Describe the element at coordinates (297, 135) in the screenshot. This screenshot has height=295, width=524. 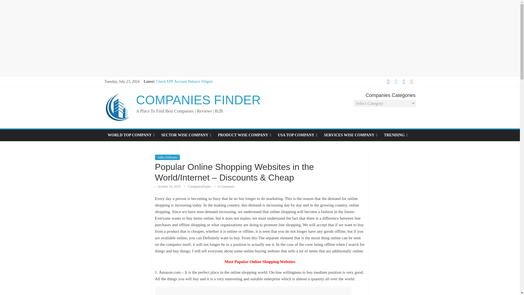
I see `USA TOP COMPANY` at that location.